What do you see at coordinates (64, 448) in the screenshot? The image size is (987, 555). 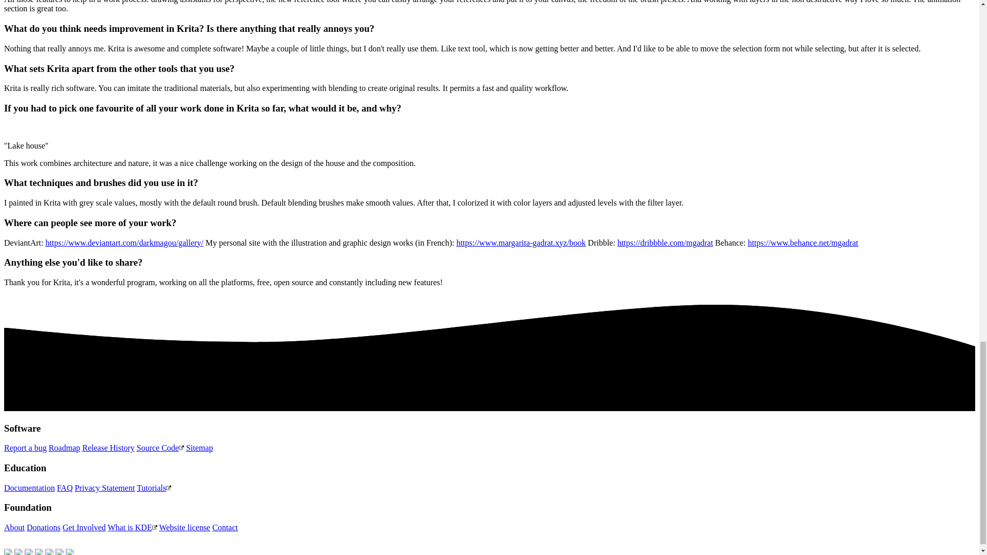 I see `Roadmap` at bounding box center [64, 448].